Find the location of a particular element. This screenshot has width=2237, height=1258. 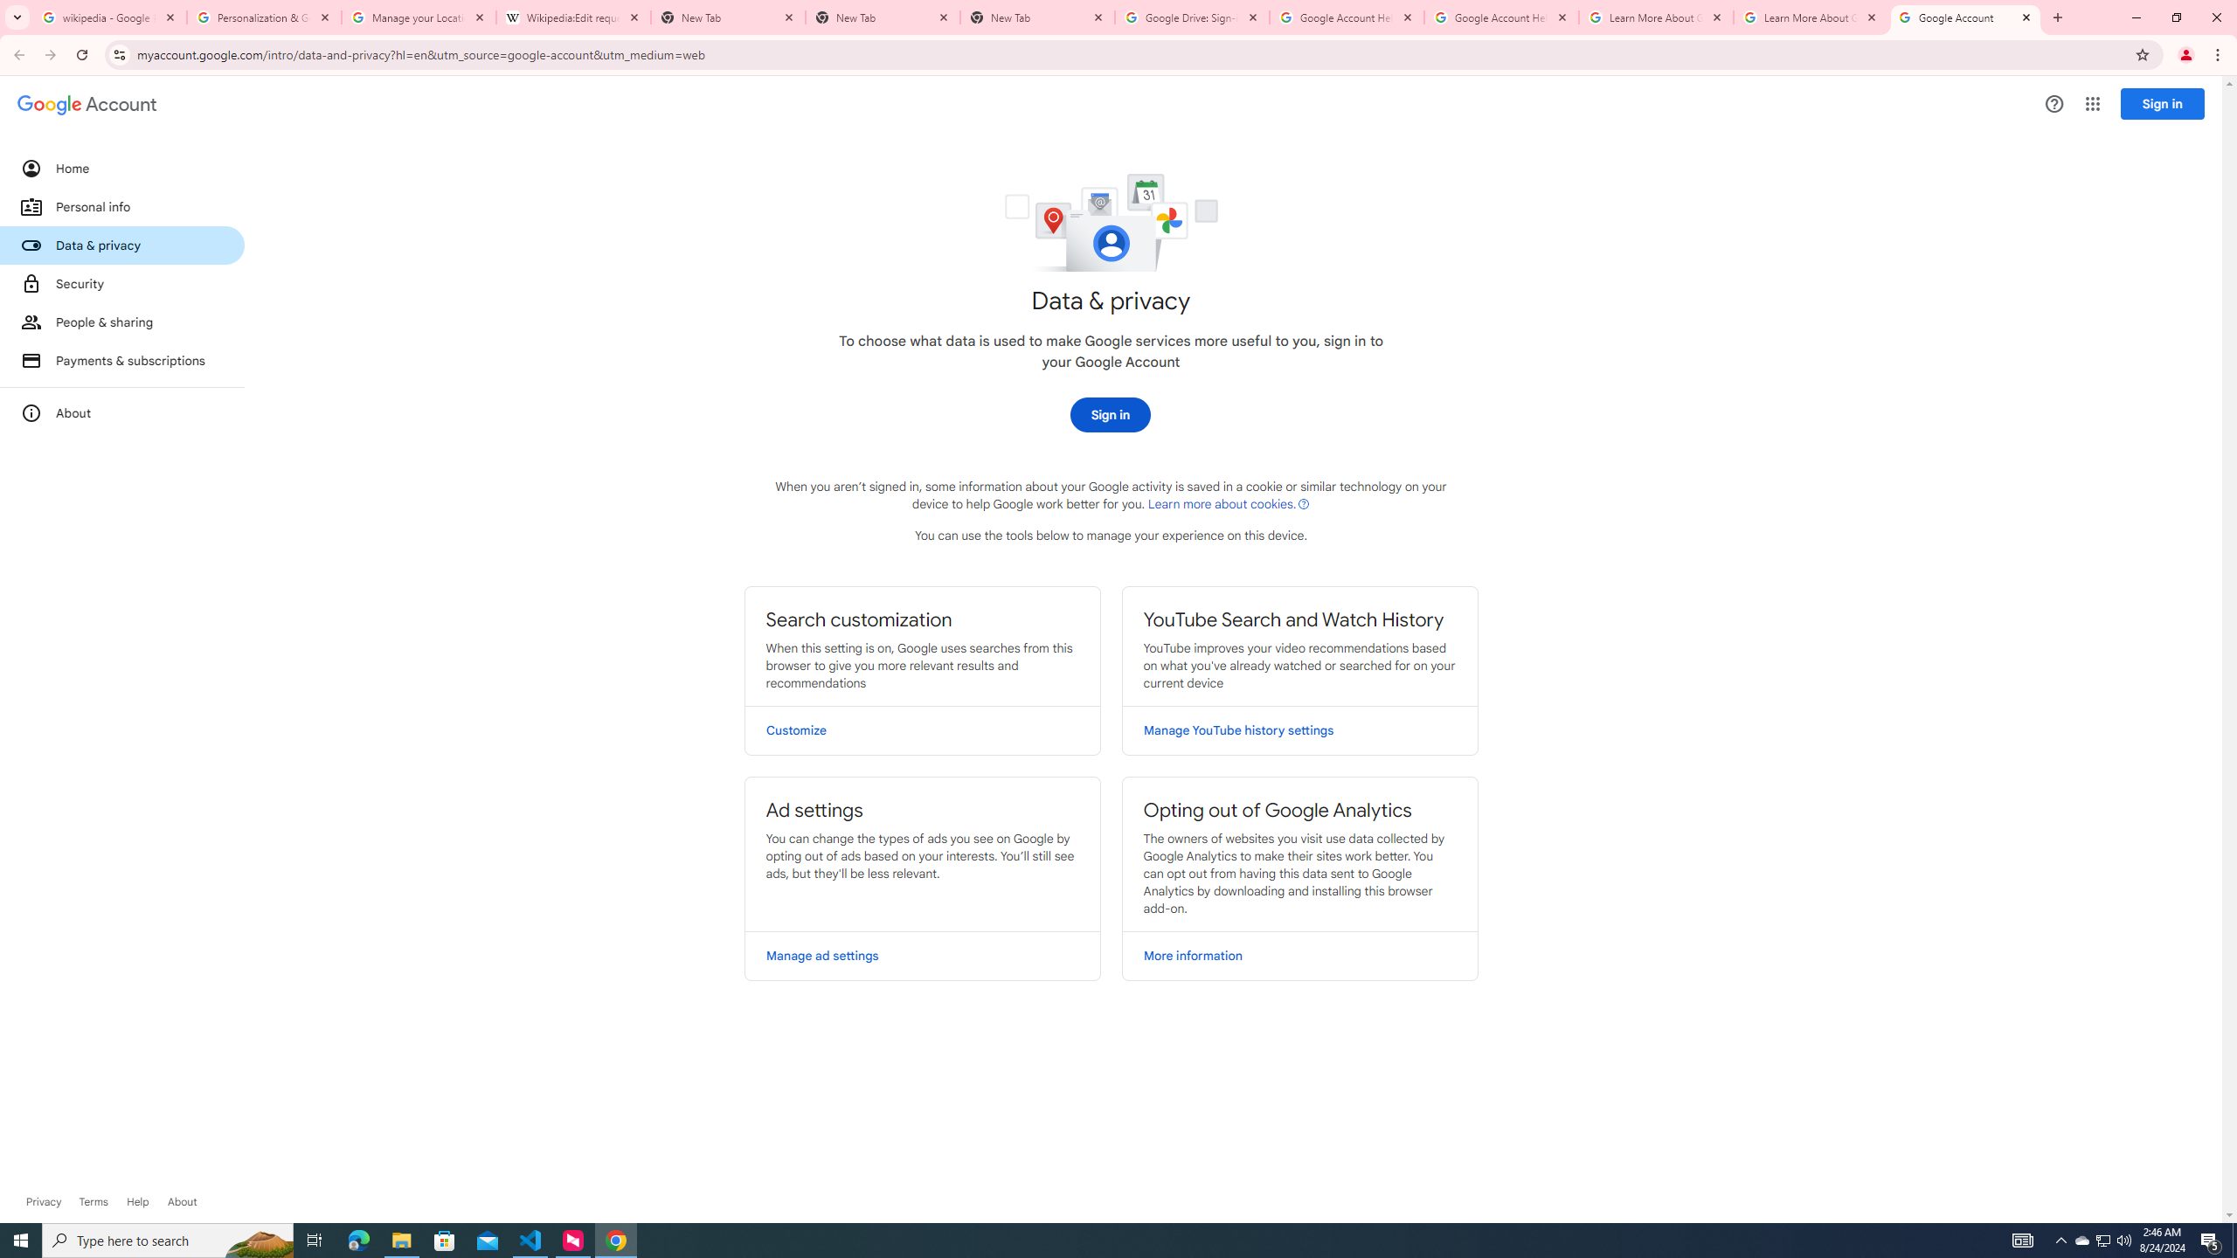

Google Account Help is located at coordinates (1501, 17).